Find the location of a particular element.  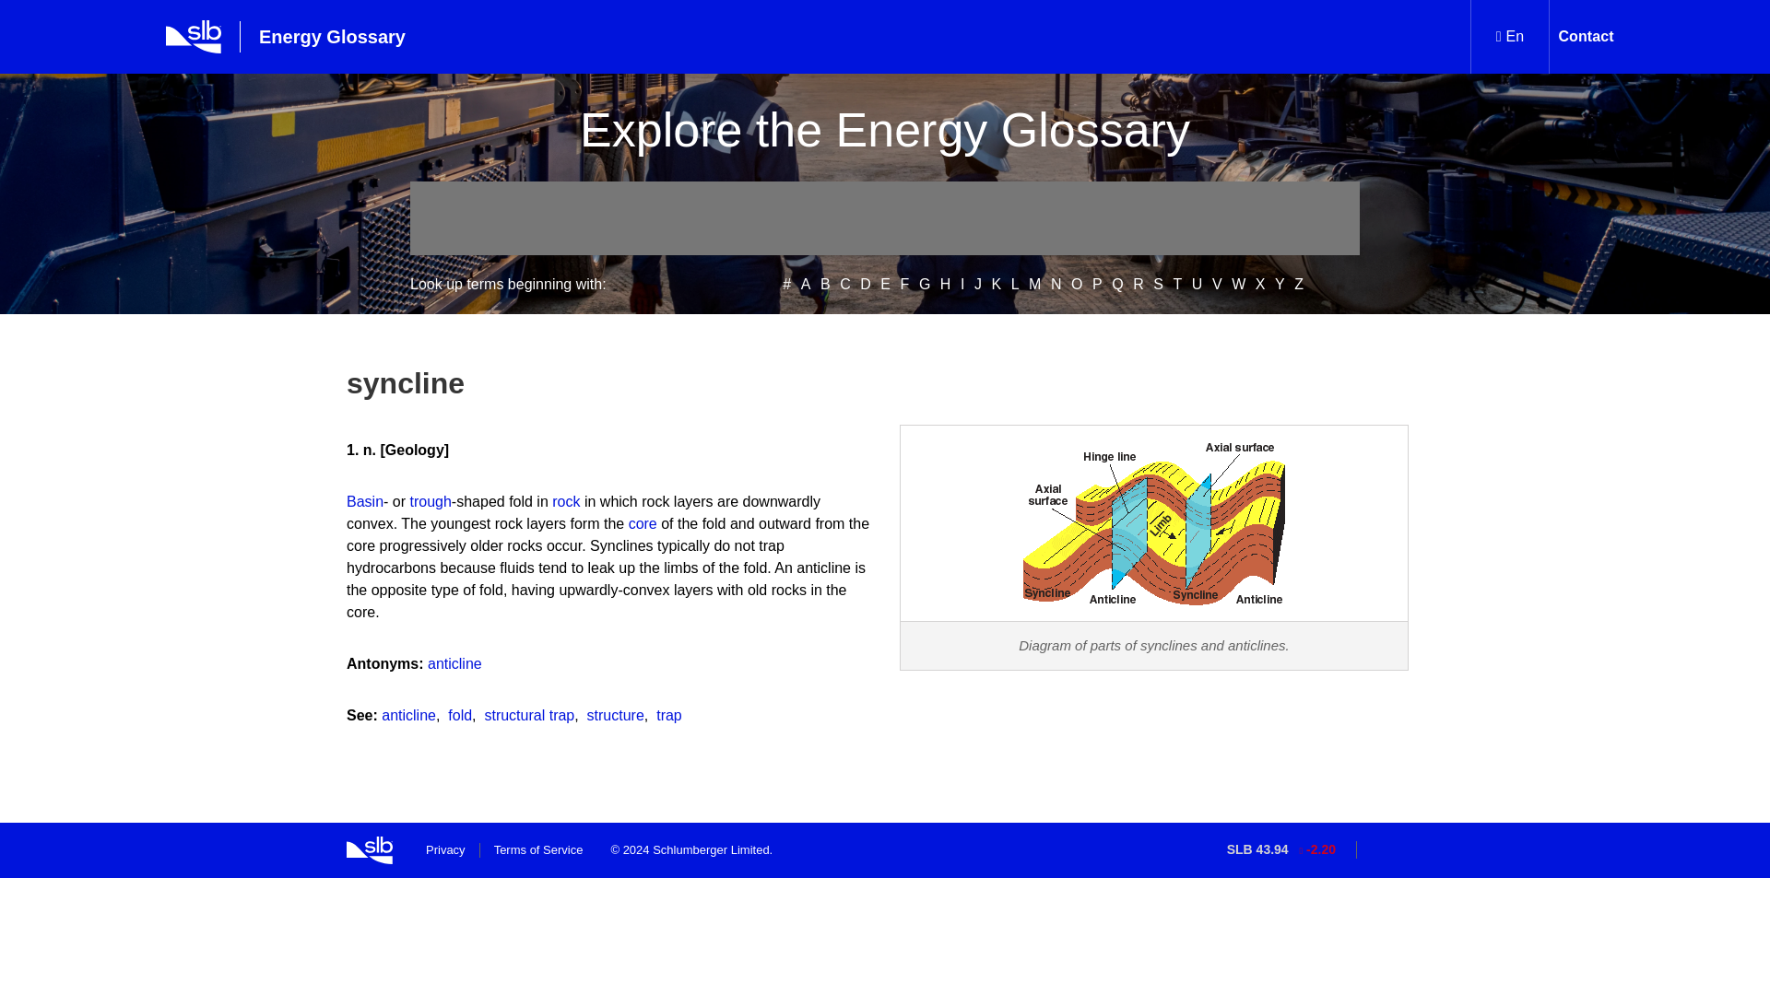

En is located at coordinates (1510, 37).